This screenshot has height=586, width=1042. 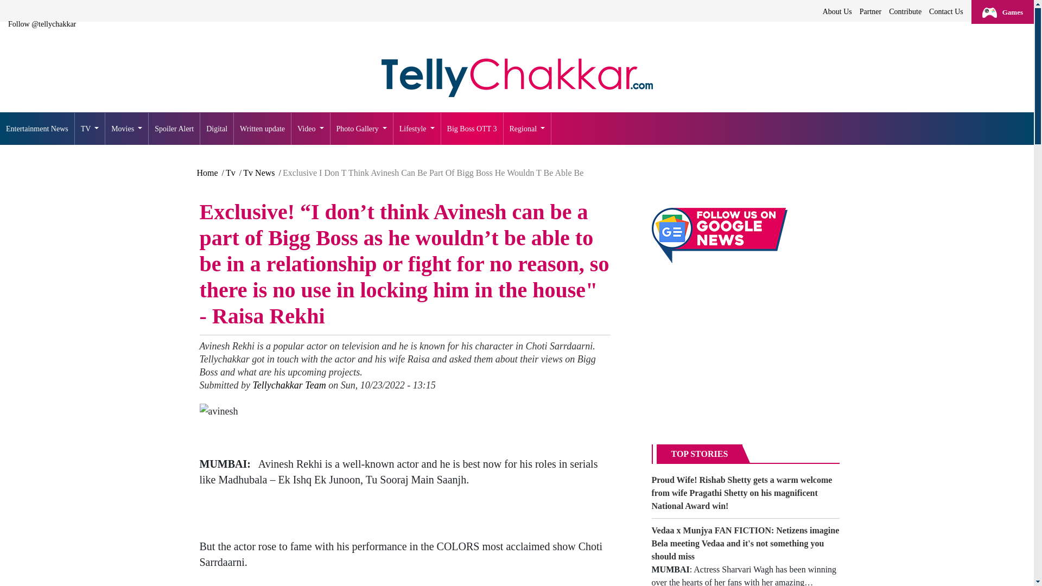 I want to click on Photo Gallery, so click(x=361, y=129).